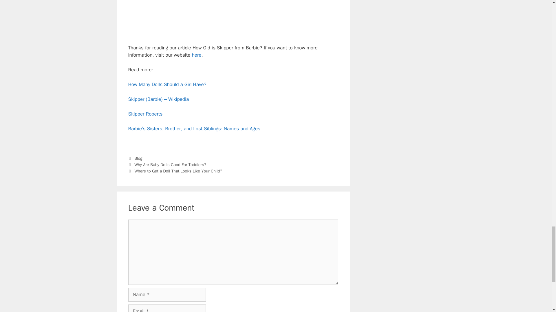 The width and height of the screenshot is (556, 312). What do you see at coordinates (196, 55) in the screenshot?
I see `here` at bounding box center [196, 55].